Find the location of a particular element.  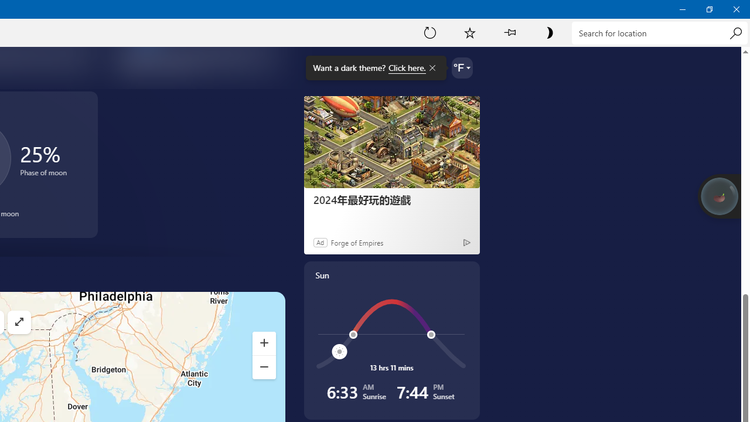

Close Weather is located at coordinates (736, 9).